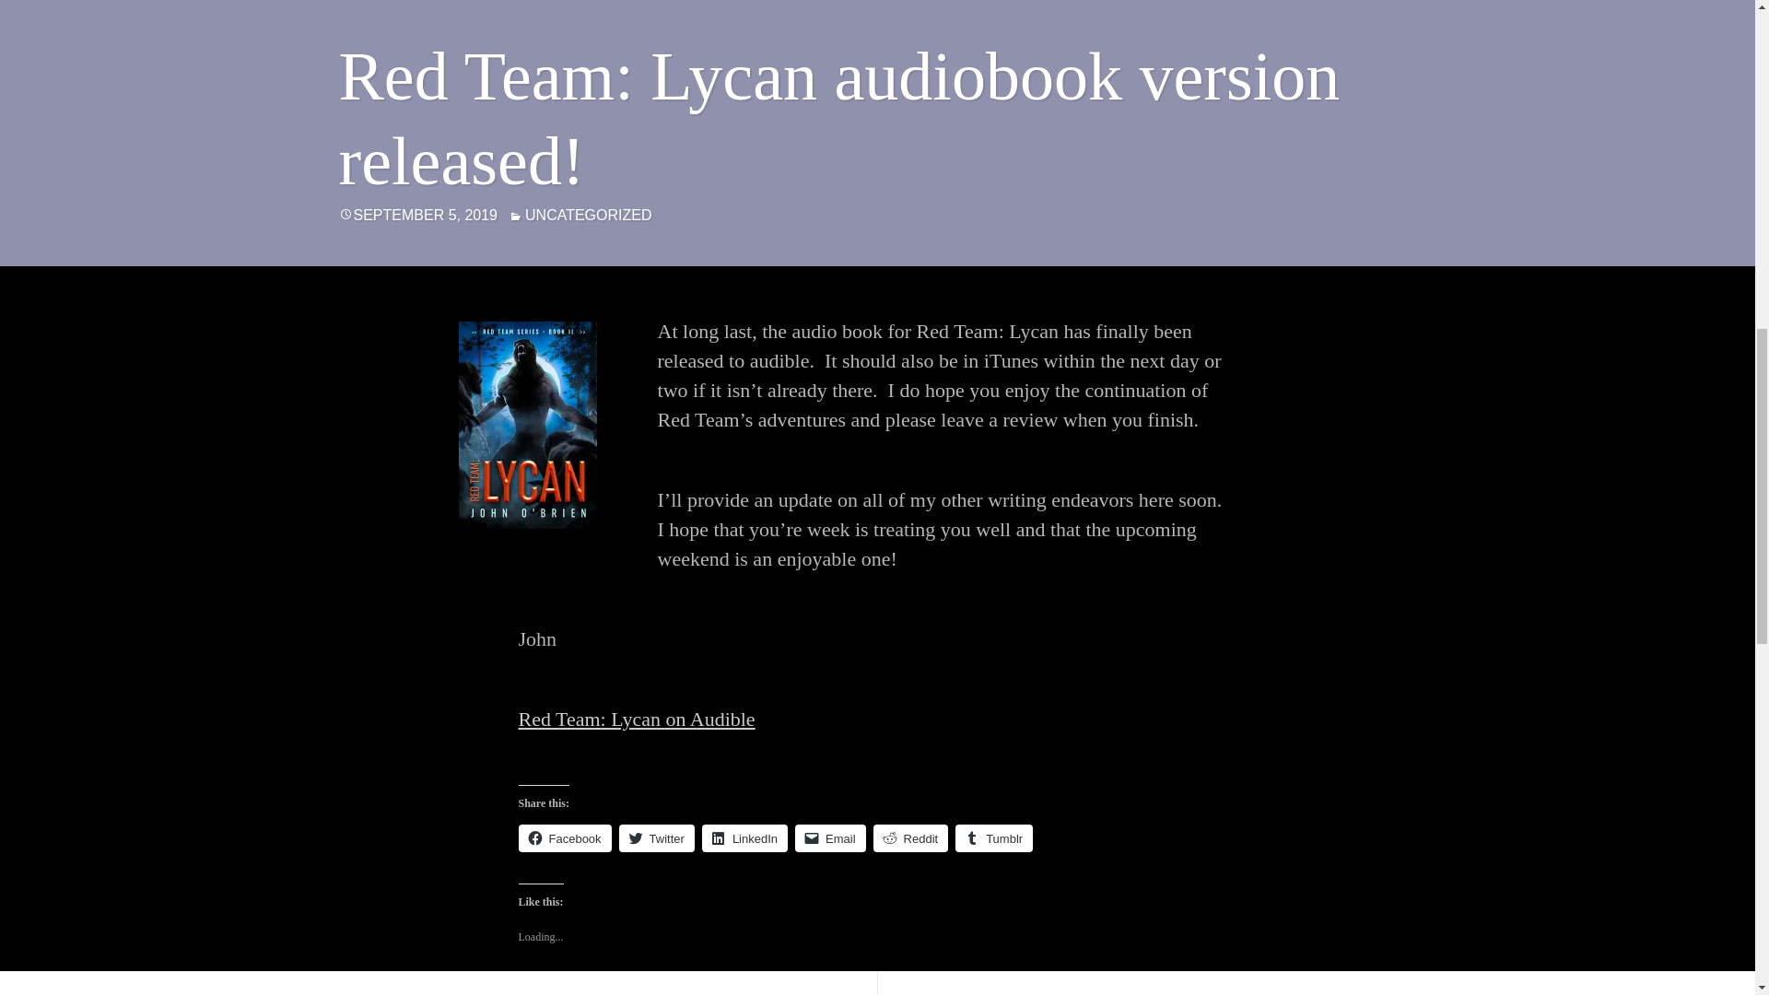  What do you see at coordinates (657, 838) in the screenshot?
I see `Twitter` at bounding box center [657, 838].